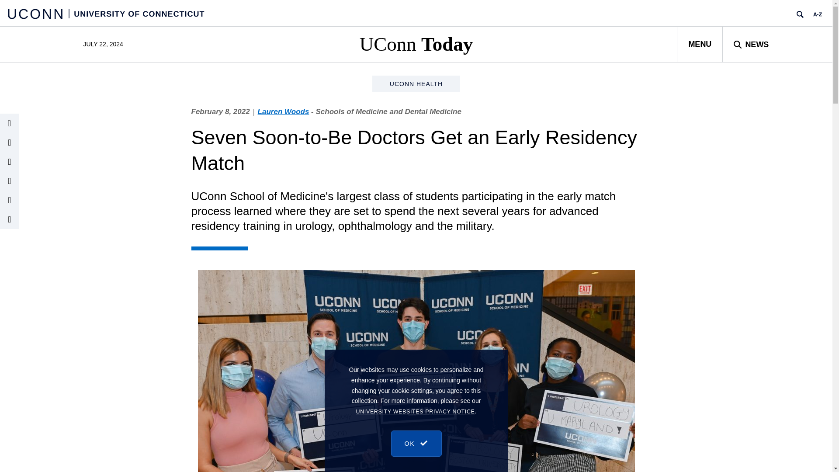  I want to click on Share on LinkedIn, so click(10, 181).